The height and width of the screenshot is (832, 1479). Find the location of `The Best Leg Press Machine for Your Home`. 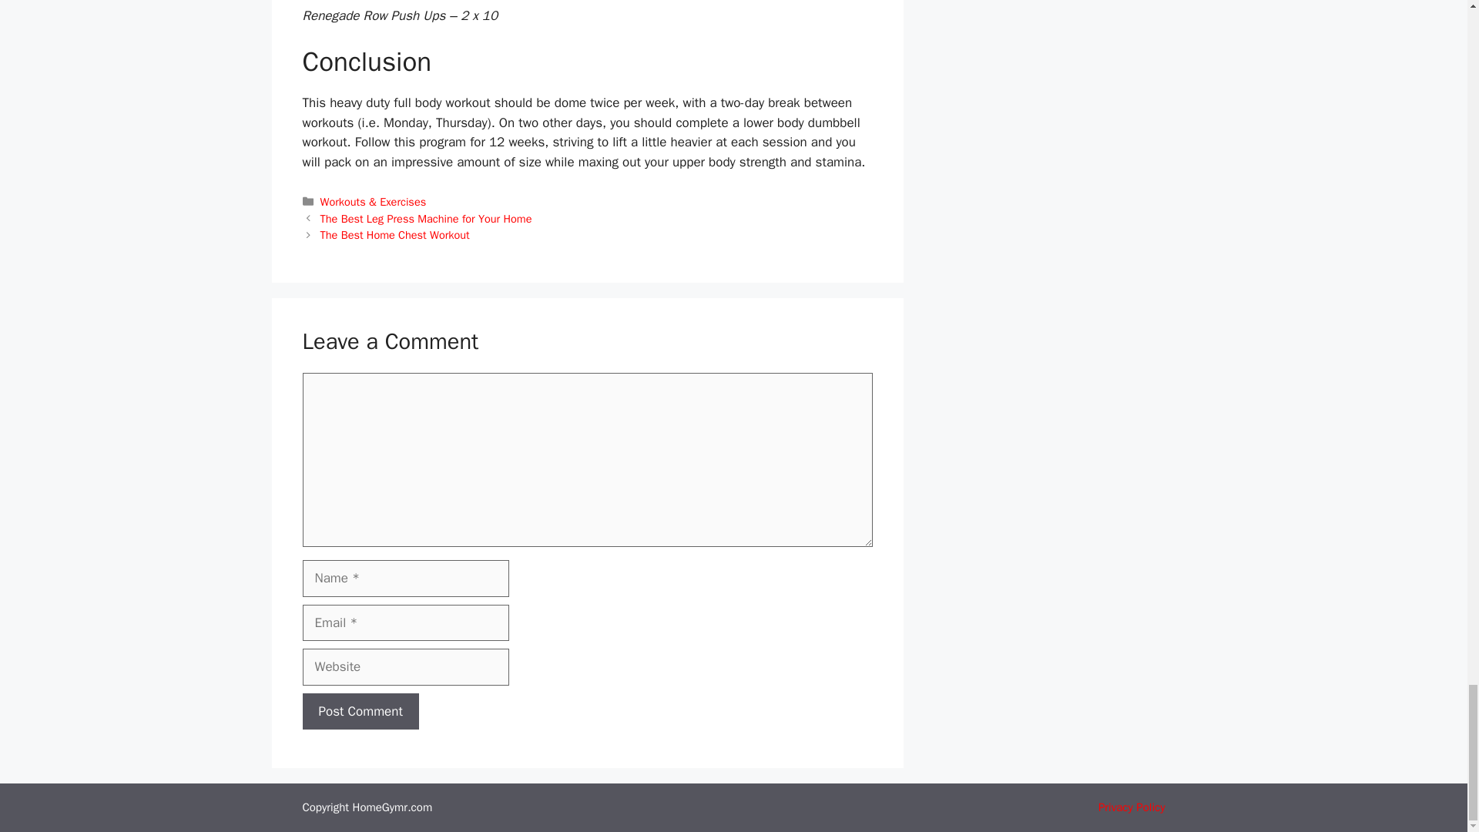

The Best Leg Press Machine for Your Home is located at coordinates (427, 219).